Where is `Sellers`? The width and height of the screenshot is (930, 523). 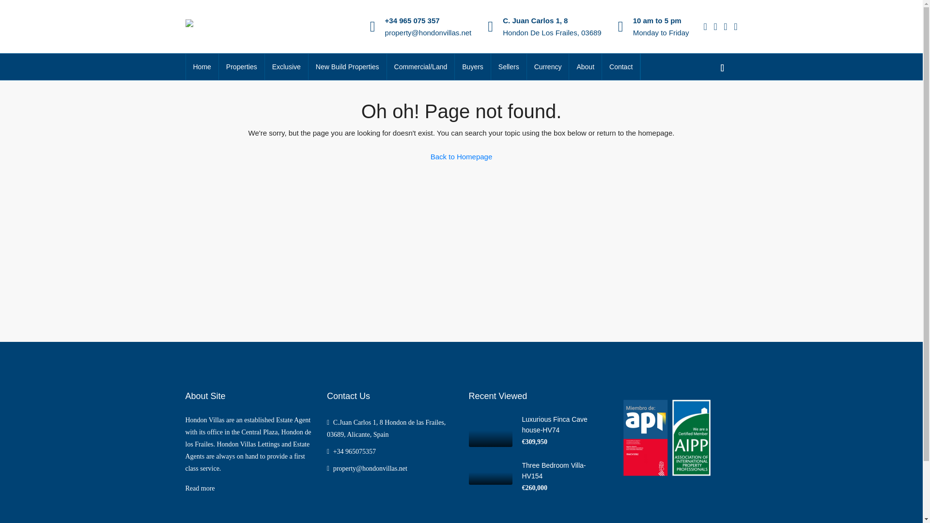
Sellers is located at coordinates (509, 67).